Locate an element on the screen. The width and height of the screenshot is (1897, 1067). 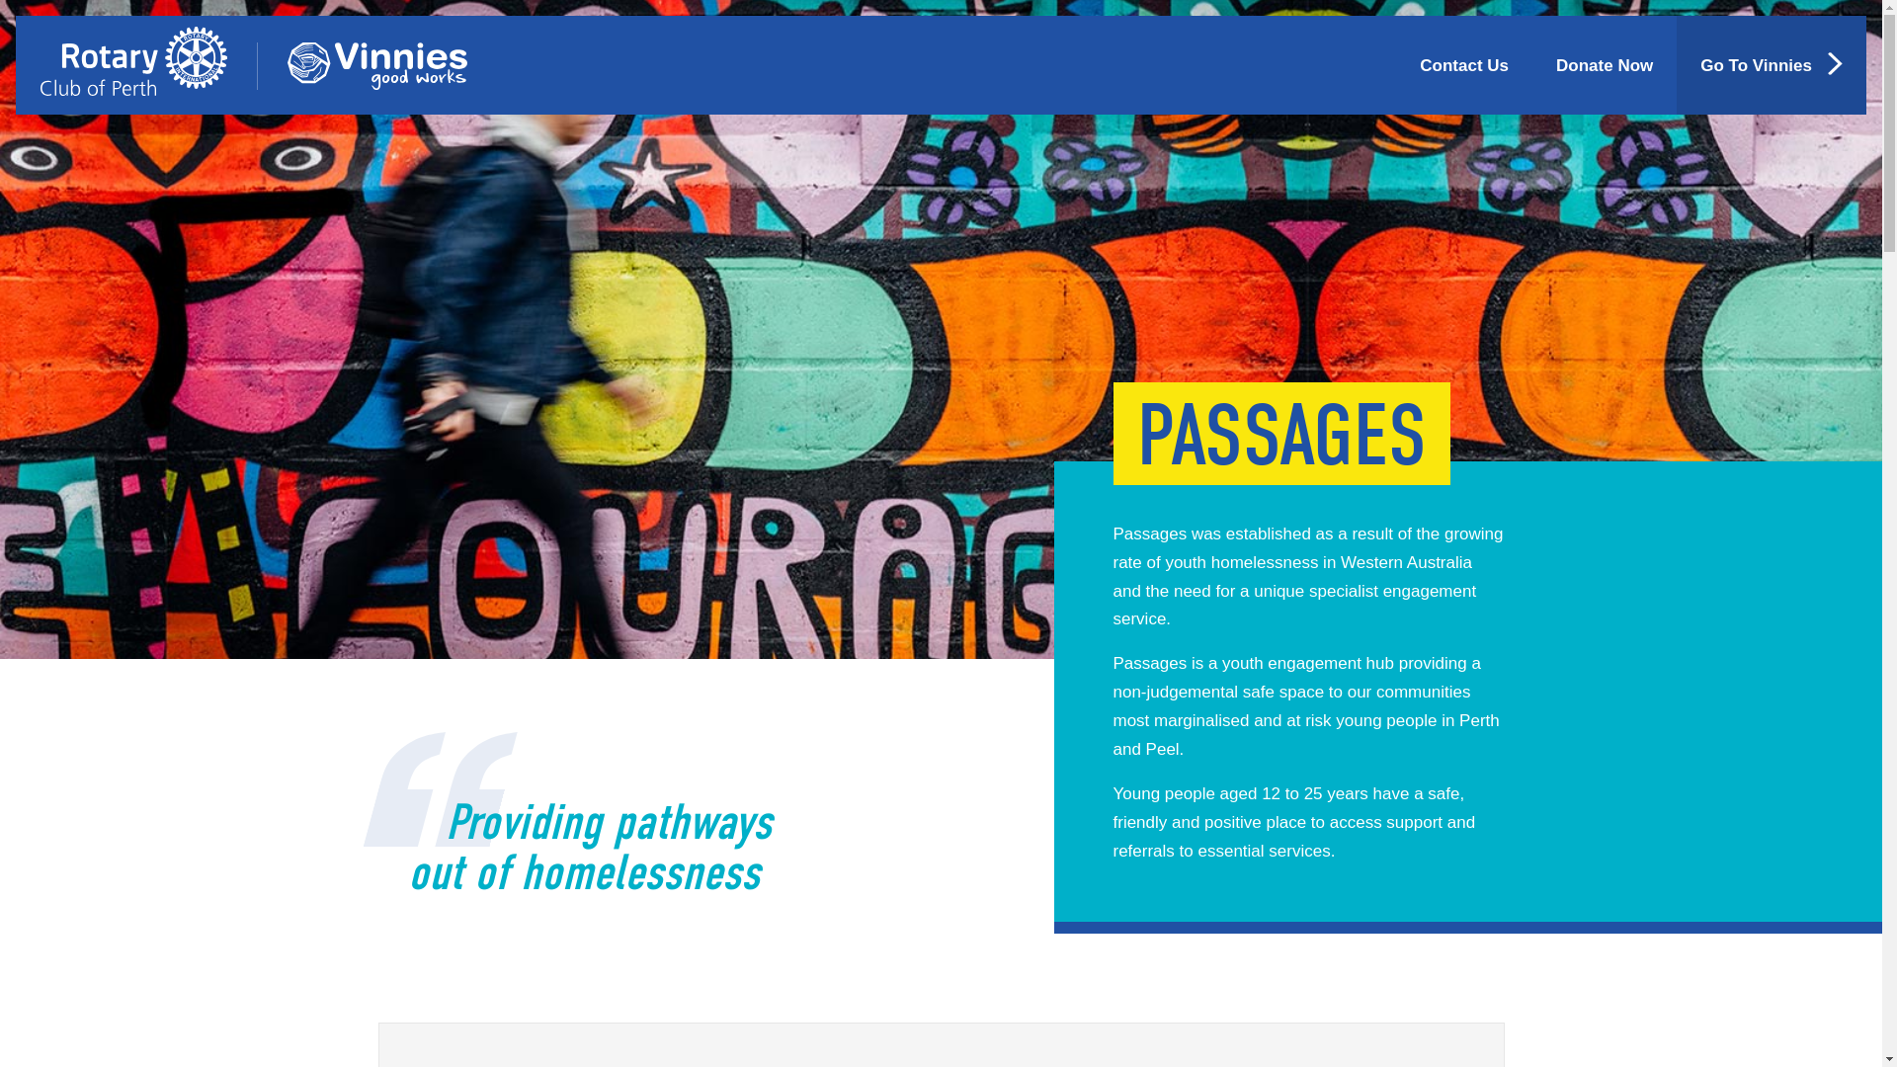
Go To Vinnies is located at coordinates (1772, 65).